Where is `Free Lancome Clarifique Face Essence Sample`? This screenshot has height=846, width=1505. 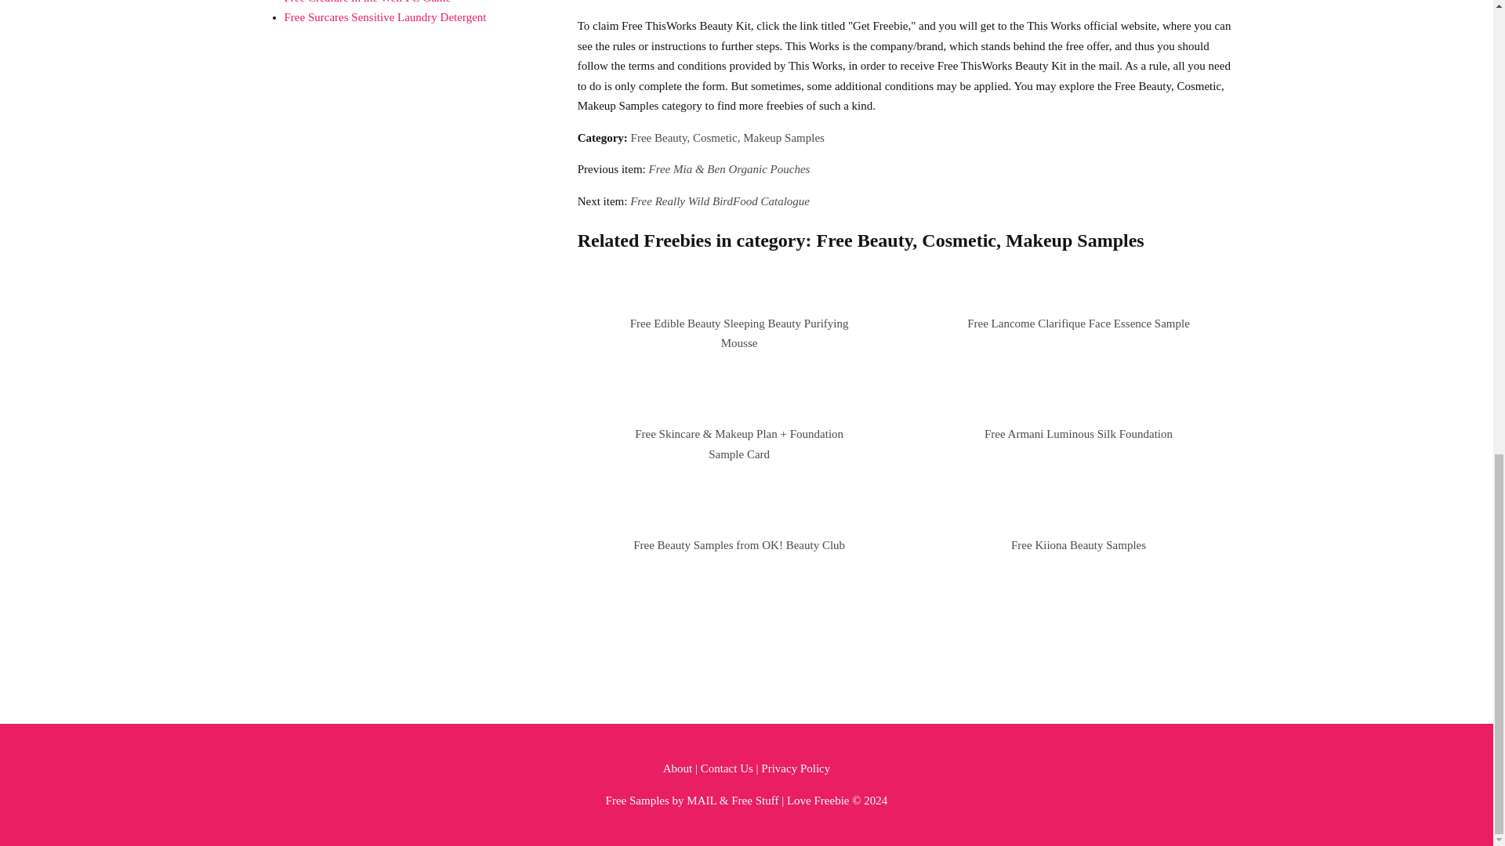
Free Lancome Clarifique Face Essence Sample is located at coordinates (1079, 324).